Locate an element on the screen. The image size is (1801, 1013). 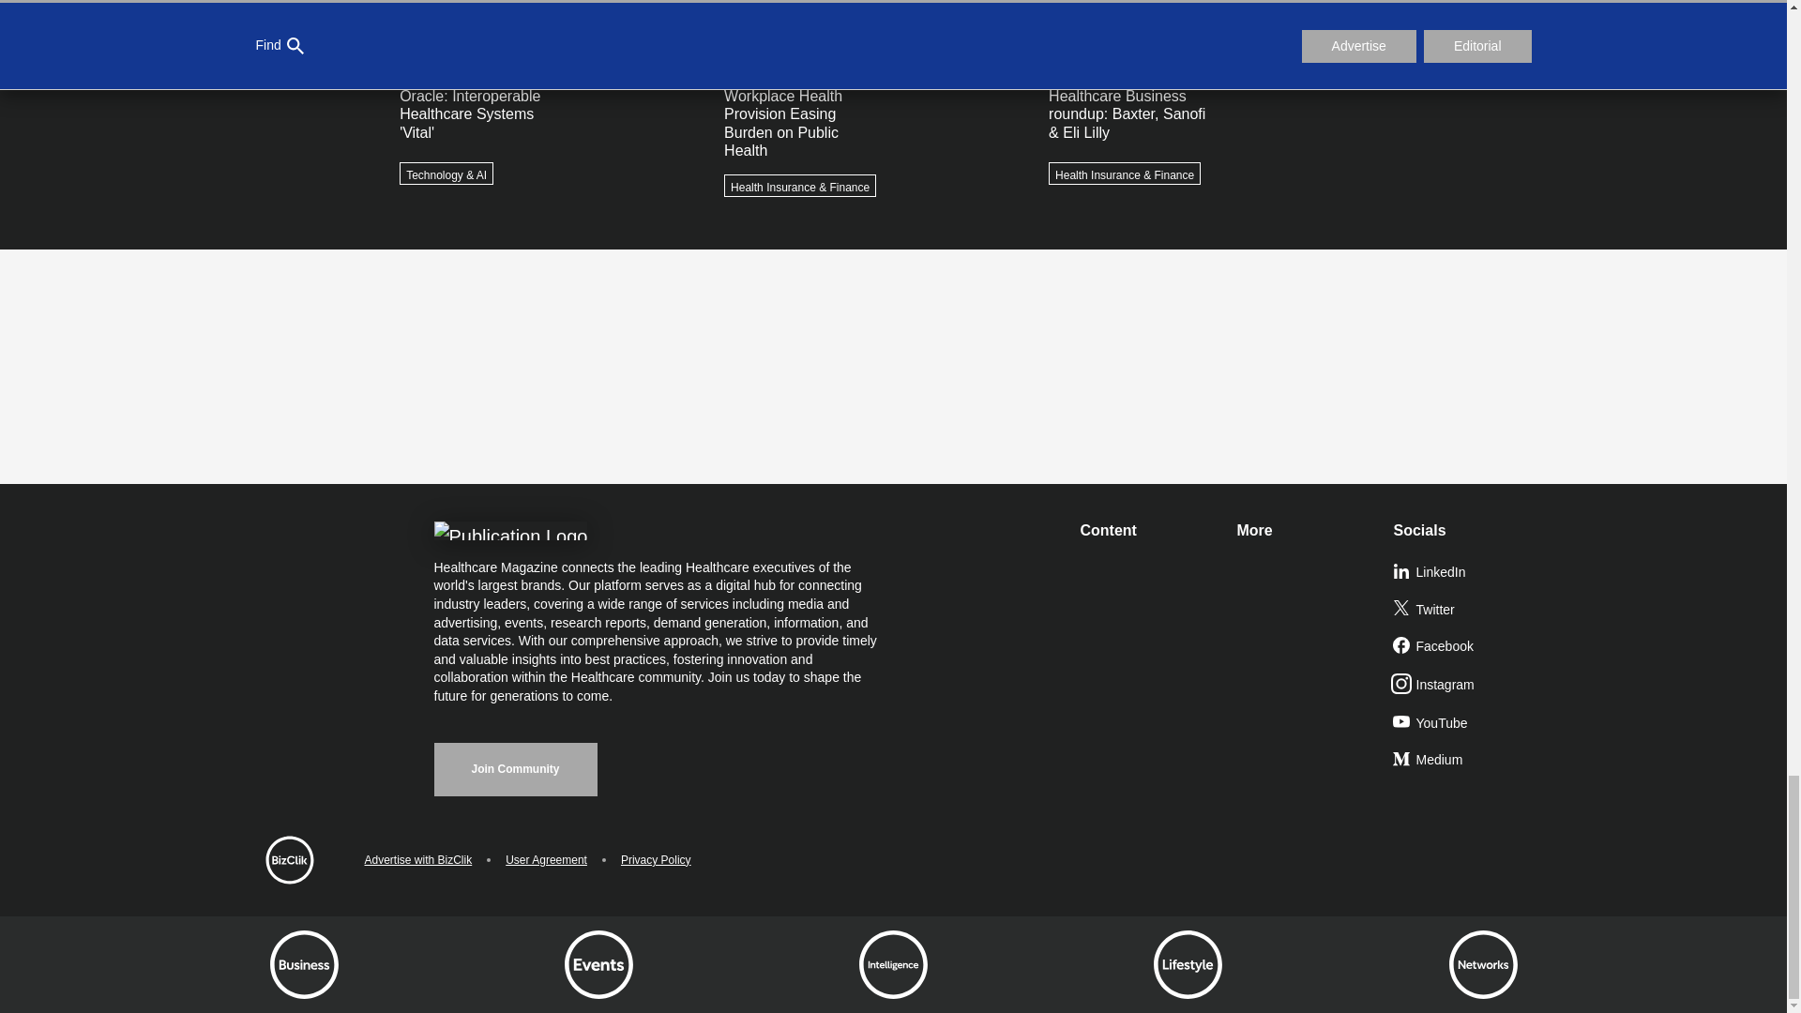
LinkedIn is located at coordinates (1463, 572).